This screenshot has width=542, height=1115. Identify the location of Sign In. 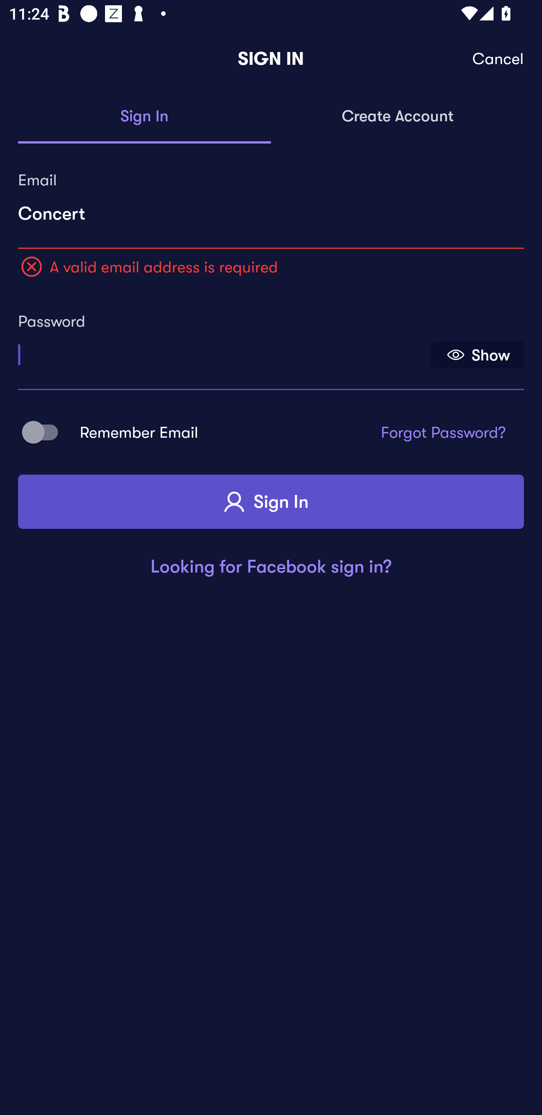
(145, 117).